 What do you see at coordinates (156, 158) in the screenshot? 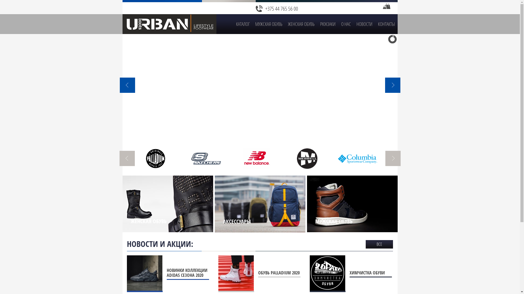
I see `palladium` at bounding box center [156, 158].